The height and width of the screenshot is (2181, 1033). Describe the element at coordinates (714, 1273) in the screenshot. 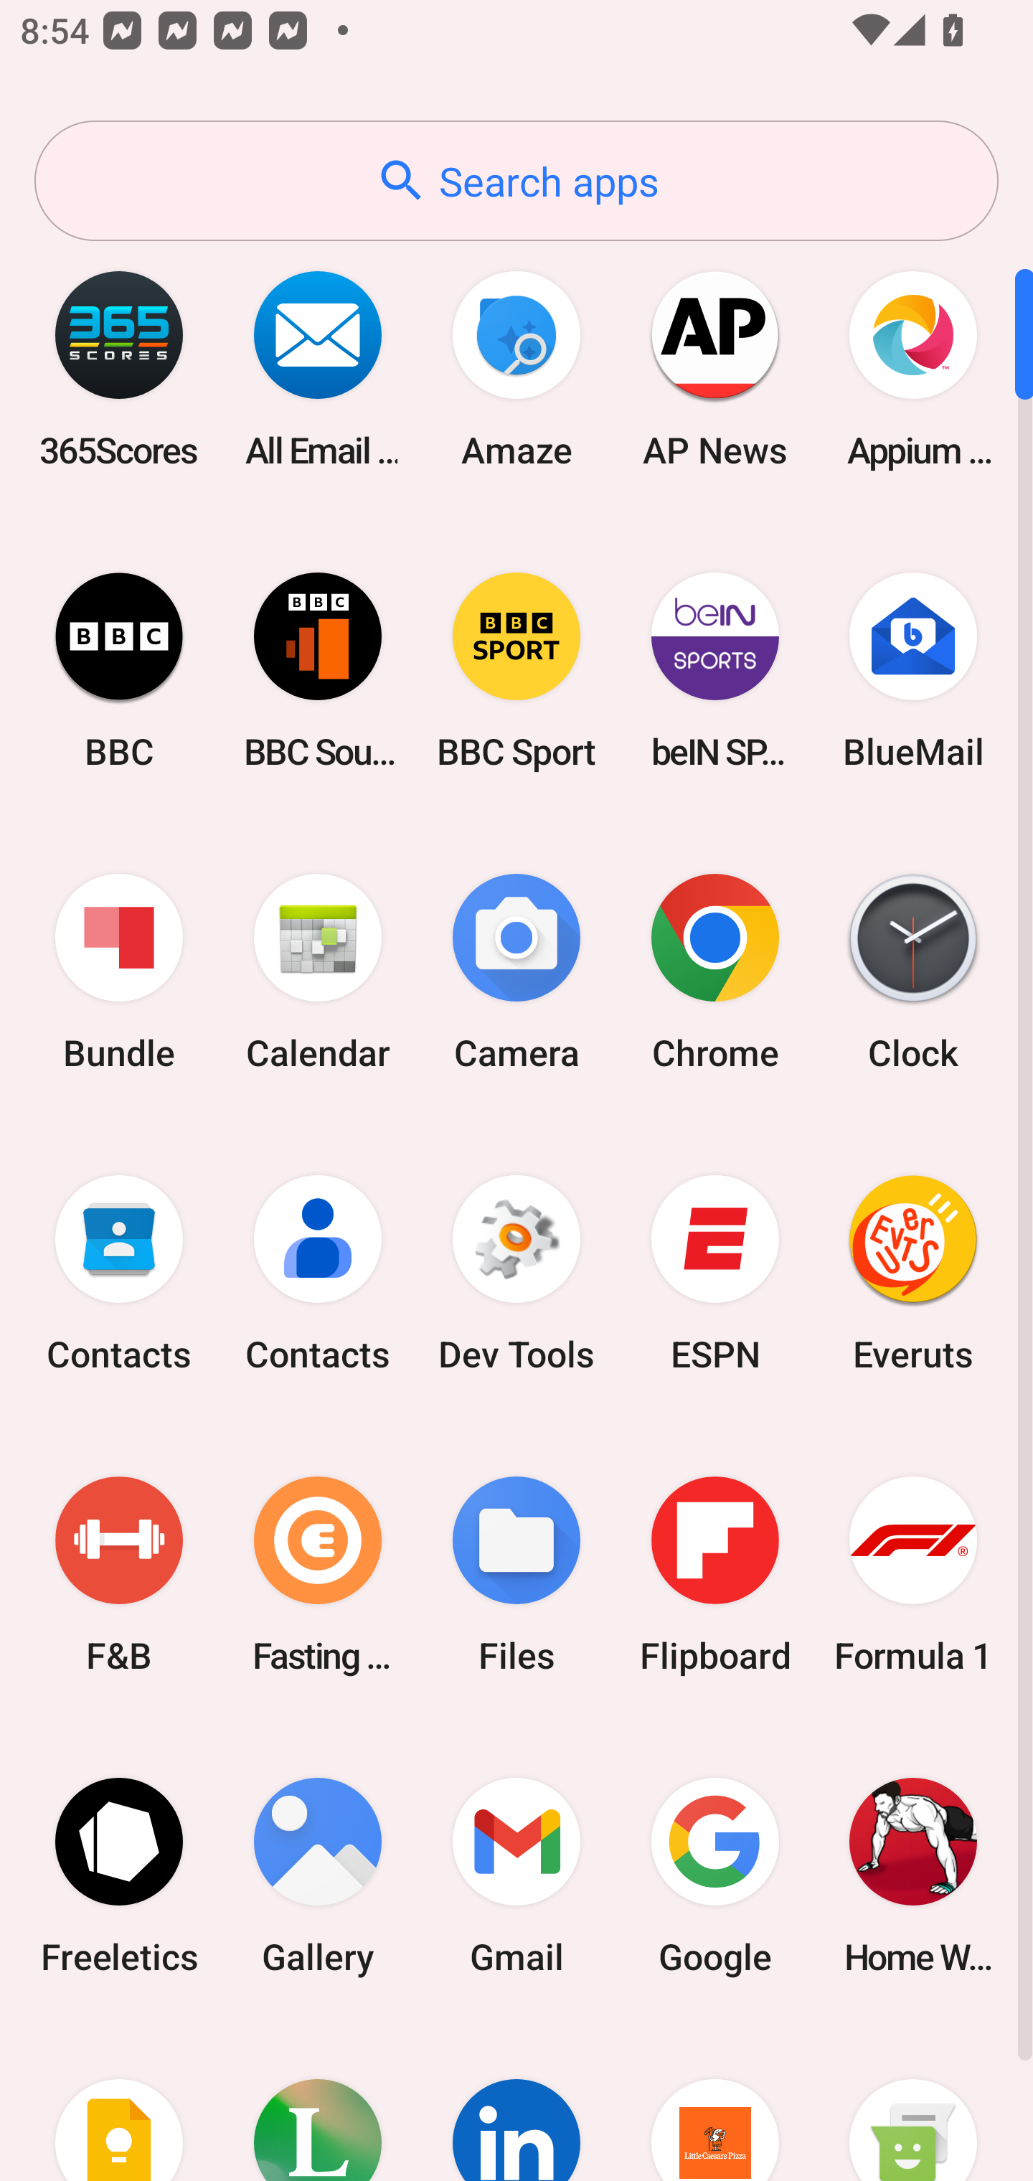

I see `ESPN` at that location.